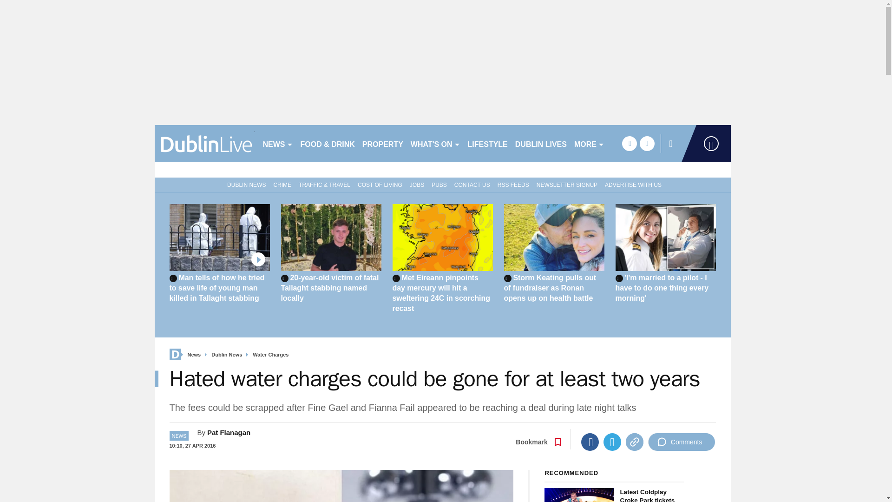 This screenshot has width=892, height=502. Describe the element at coordinates (204, 143) in the screenshot. I see `dublinlive` at that location.